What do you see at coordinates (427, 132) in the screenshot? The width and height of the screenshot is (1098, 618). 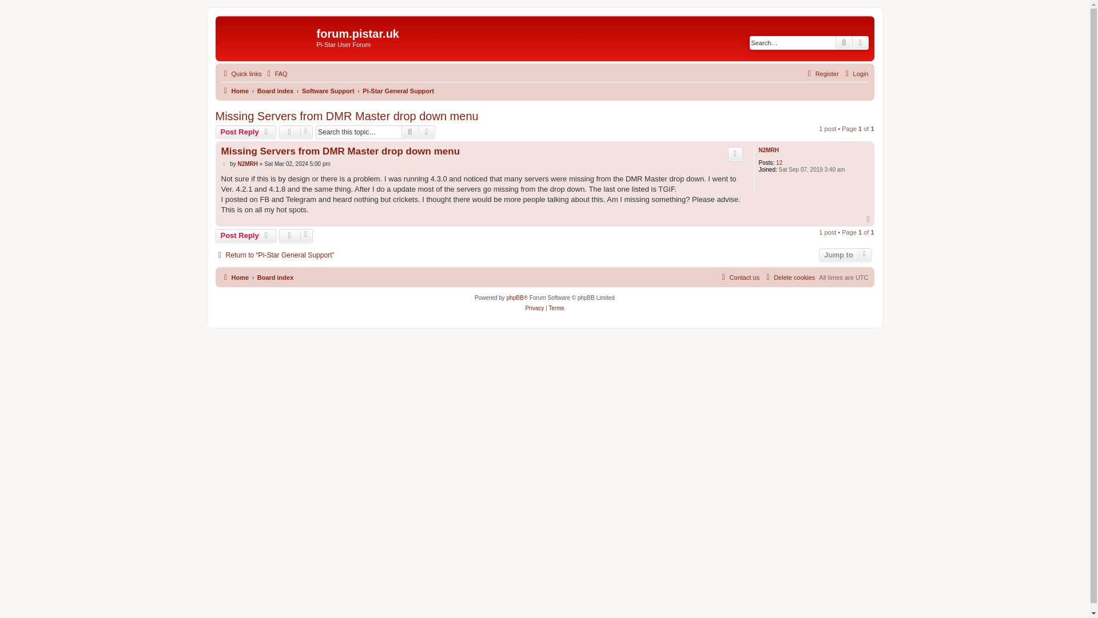 I see `Advanced search` at bounding box center [427, 132].